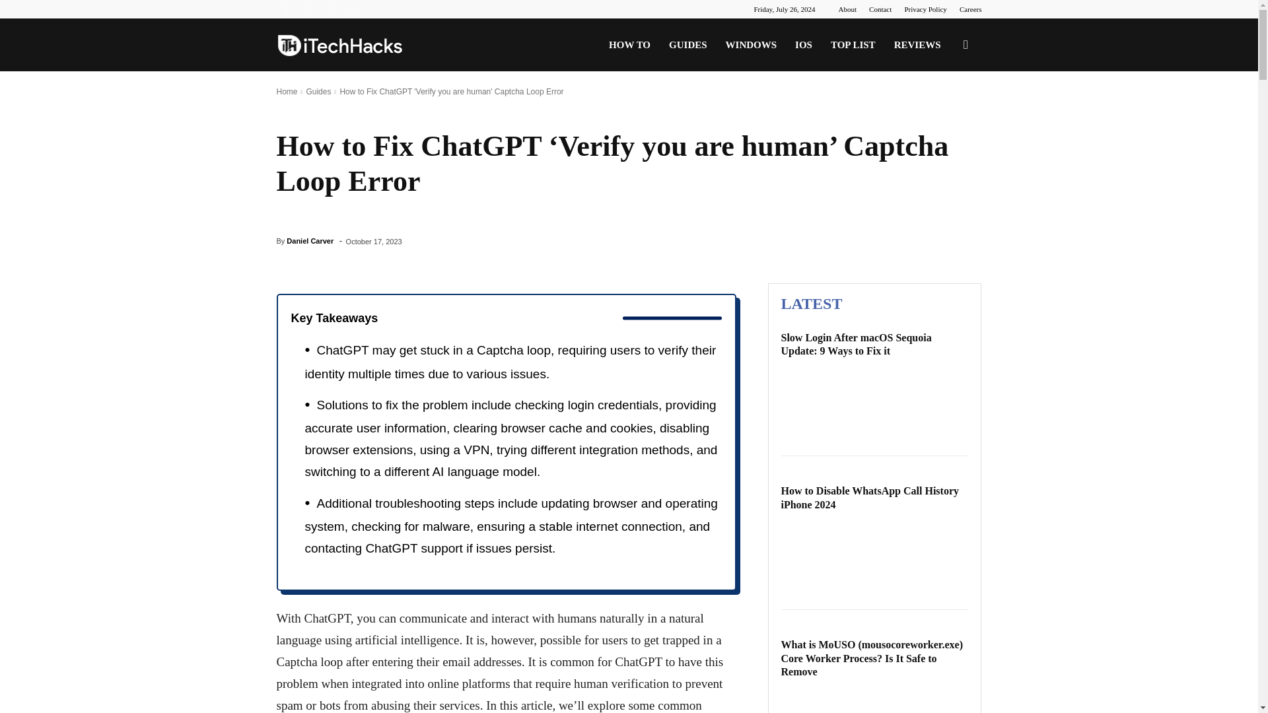 The image size is (1268, 713). Describe the element at coordinates (751, 45) in the screenshot. I see `WINDOWS` at that location.